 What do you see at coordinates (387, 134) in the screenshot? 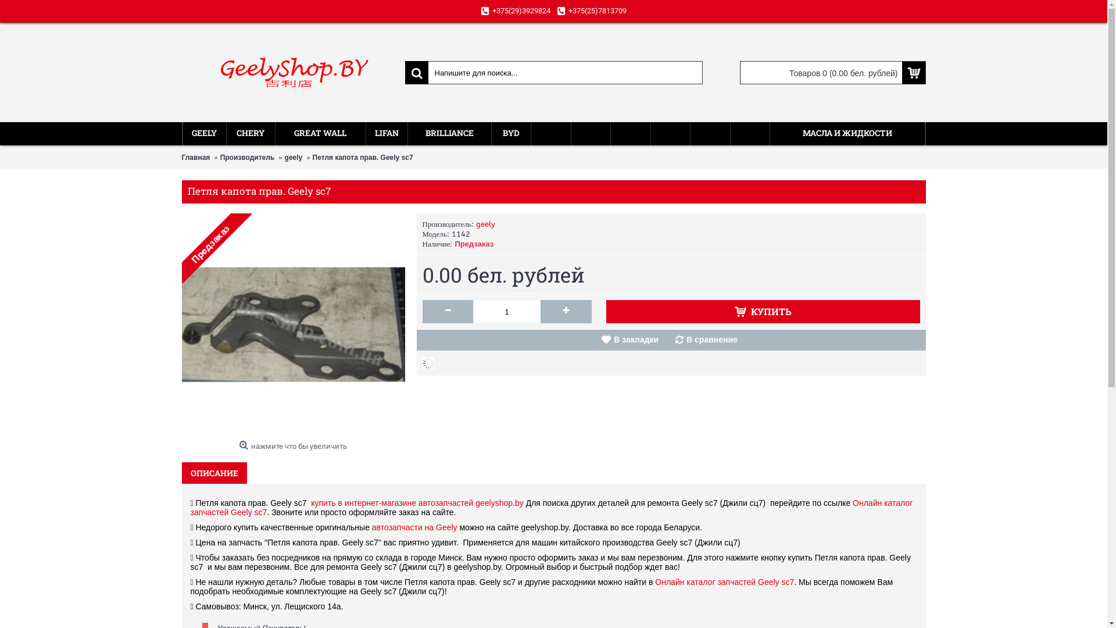
I see `LIFAN` at bounding box center [387, 134].